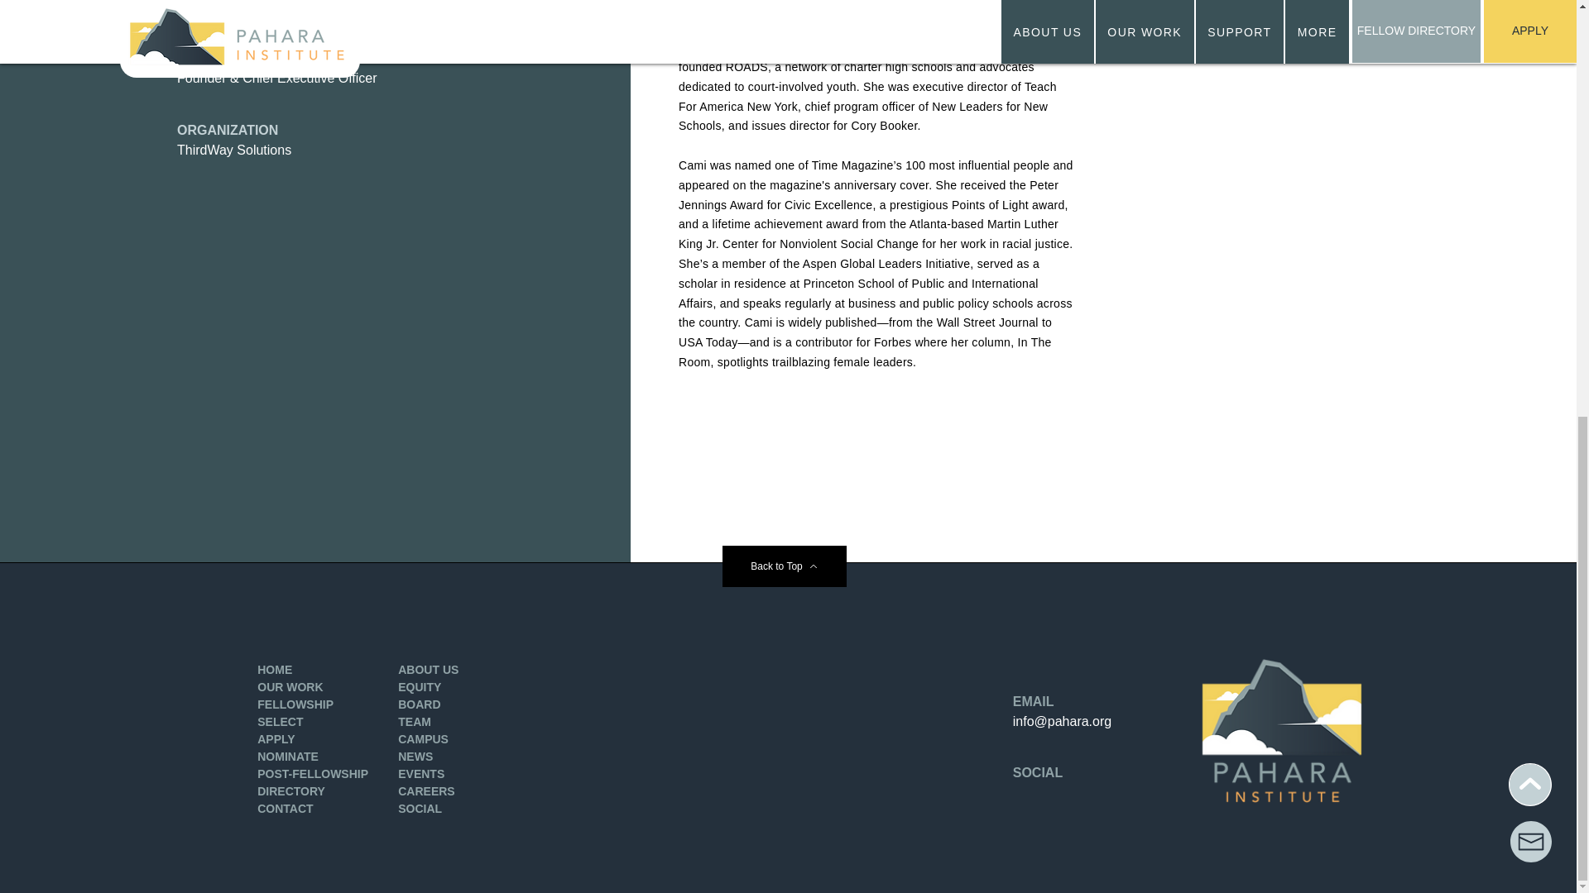 This screenshot has height=893, width=1589. What do you see at coordinates (426, 791) in the screenshot?
I see `CAREERS` at bounding box center [426, 791].